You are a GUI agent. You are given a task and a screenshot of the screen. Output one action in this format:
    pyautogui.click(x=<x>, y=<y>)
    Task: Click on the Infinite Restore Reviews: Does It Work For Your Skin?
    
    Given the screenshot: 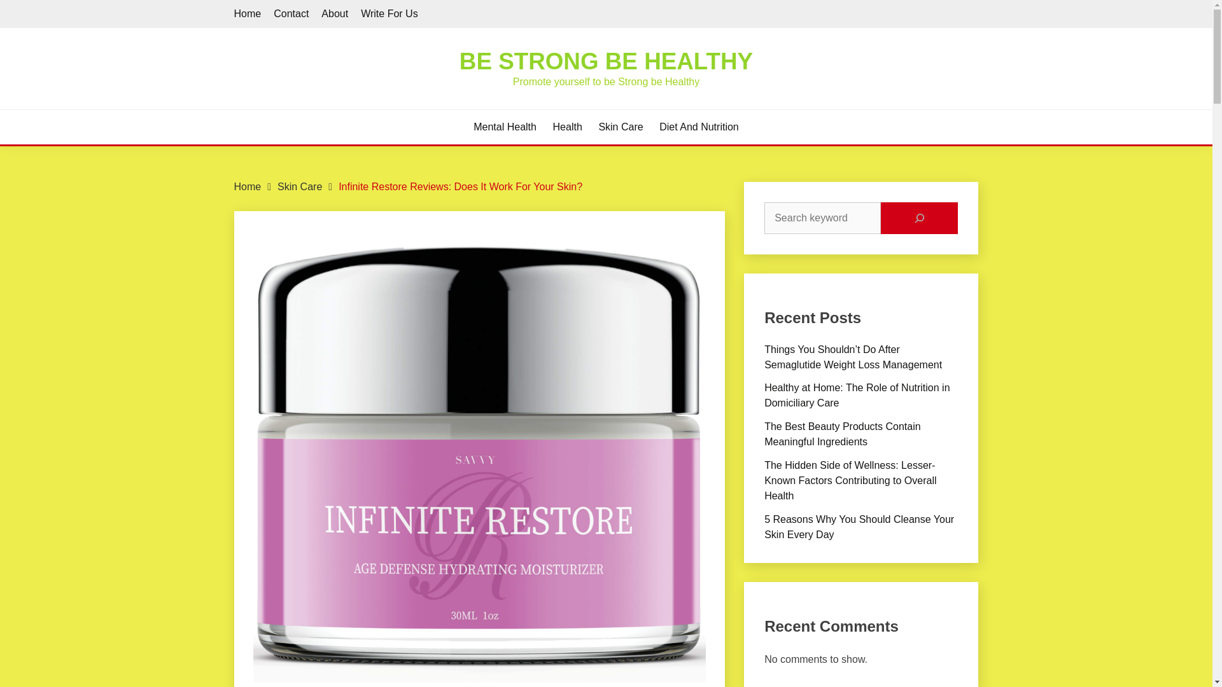 What is the action you would take?
    pyautogui.click(x=460, y=187)
    